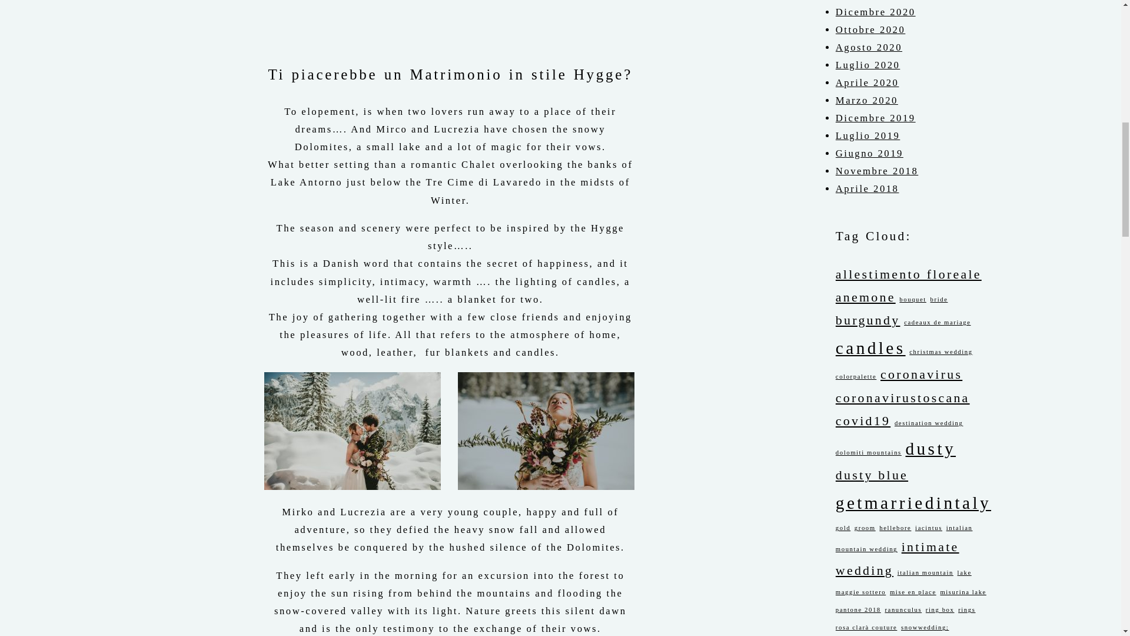 Image resolution: width=1130 pixels, height=636 pixels. I want to click on Ottobre 2020, so click(870, 29).